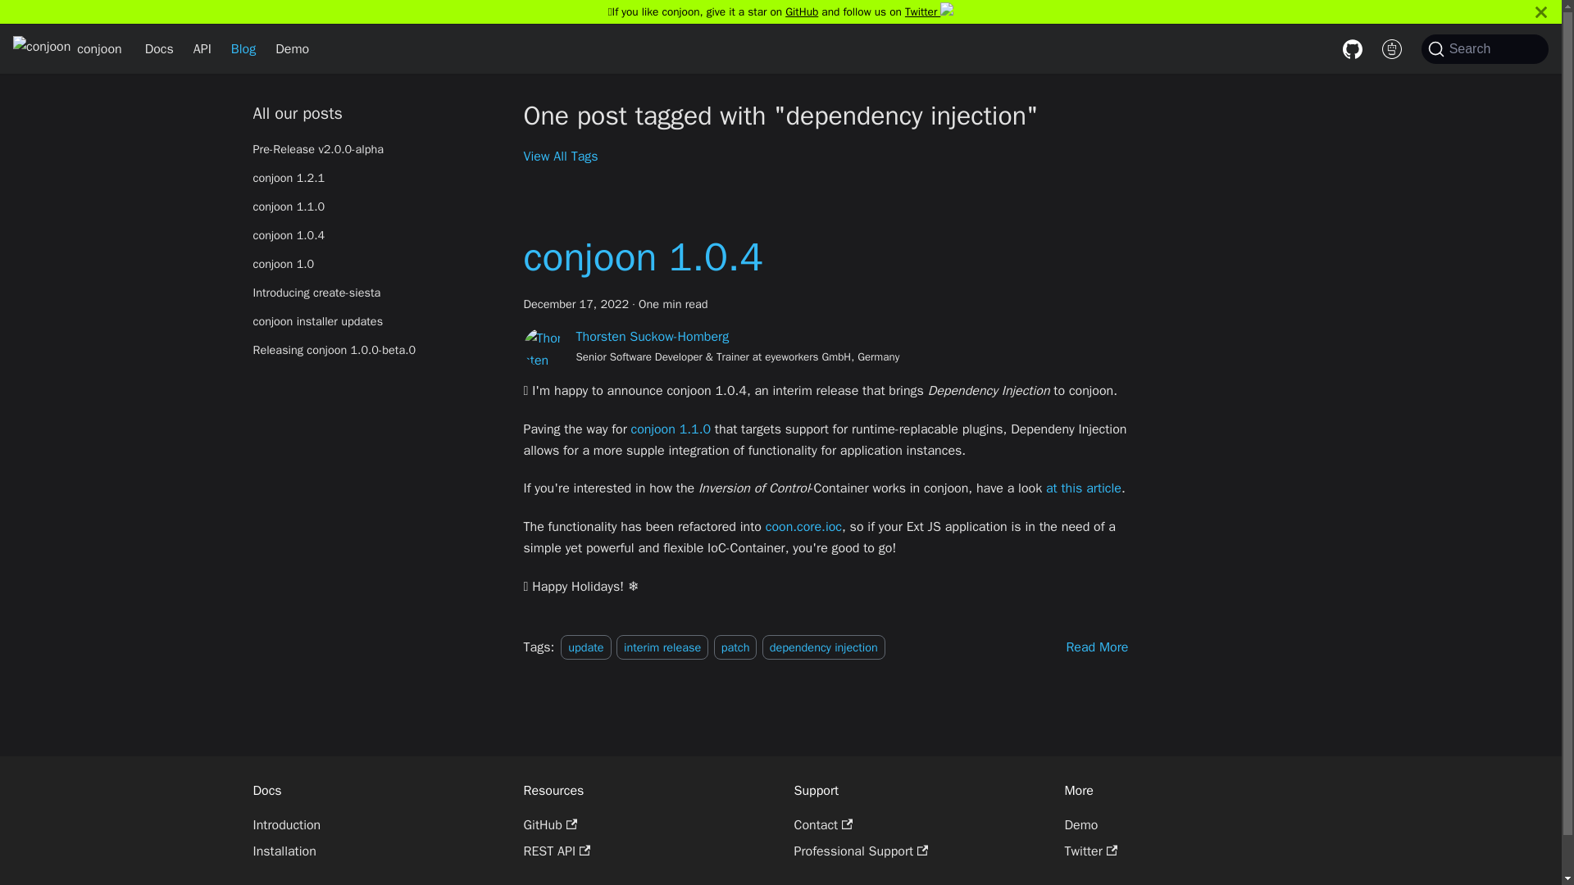  I want to click on conjoon 1.1.0, so click(671, 429).